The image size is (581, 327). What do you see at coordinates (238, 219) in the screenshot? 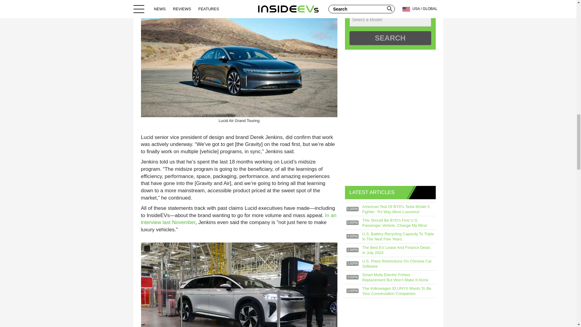
I see `In an interview last November` at bounding box center [238, 219].